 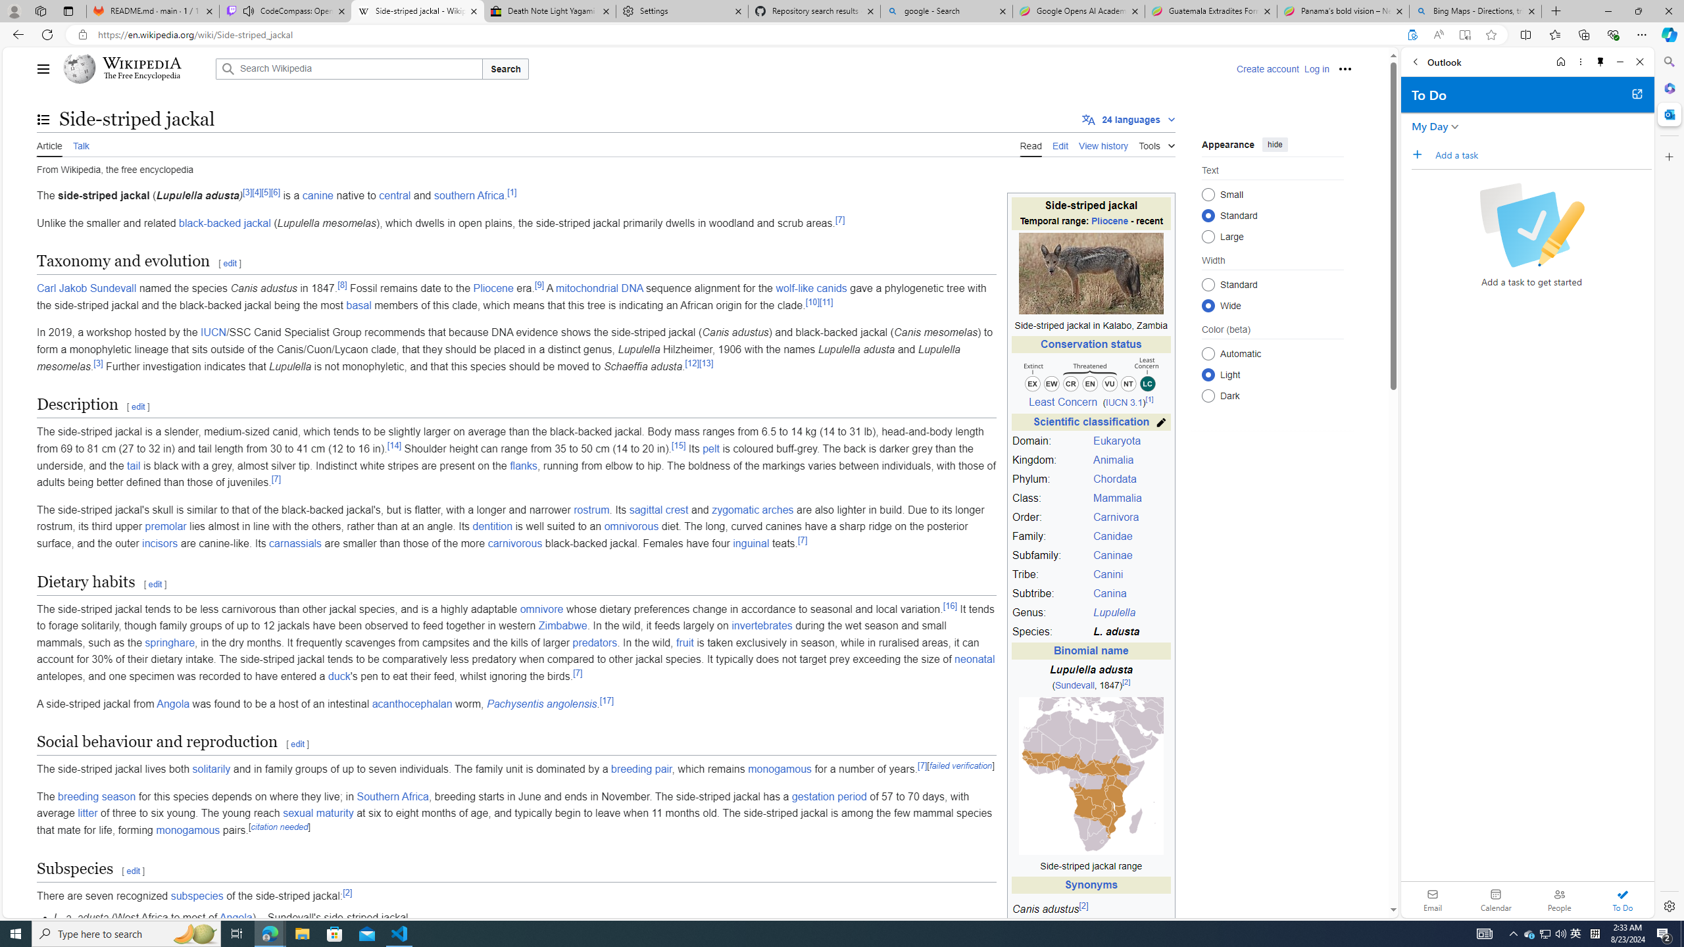 What do you see at coordinates (1113, 555) in the screenshot?
I see `Caninae` at bounding box center [1113, 555].